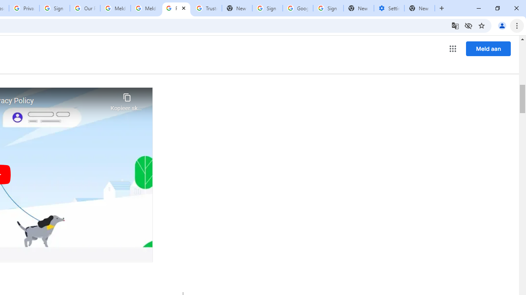 This screenshot has width=526, height=295. What do you see at coordinates (358, 8) in the screenshot?
I see `New Tab` at bounding box center [358, 8].